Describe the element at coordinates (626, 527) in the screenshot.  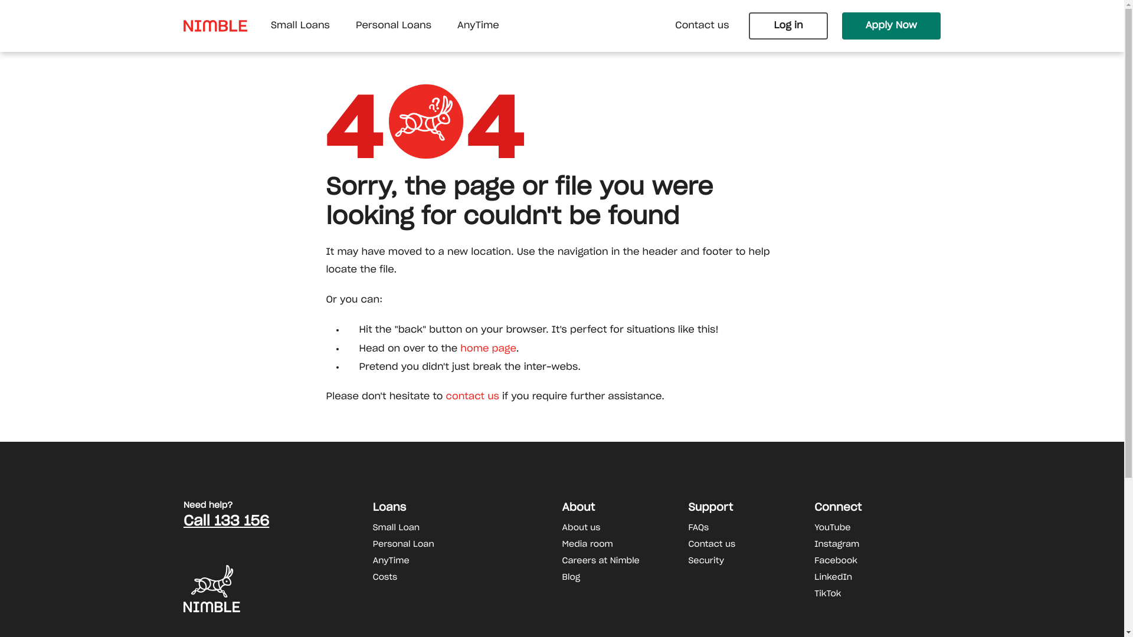
I see `About us` at that location.